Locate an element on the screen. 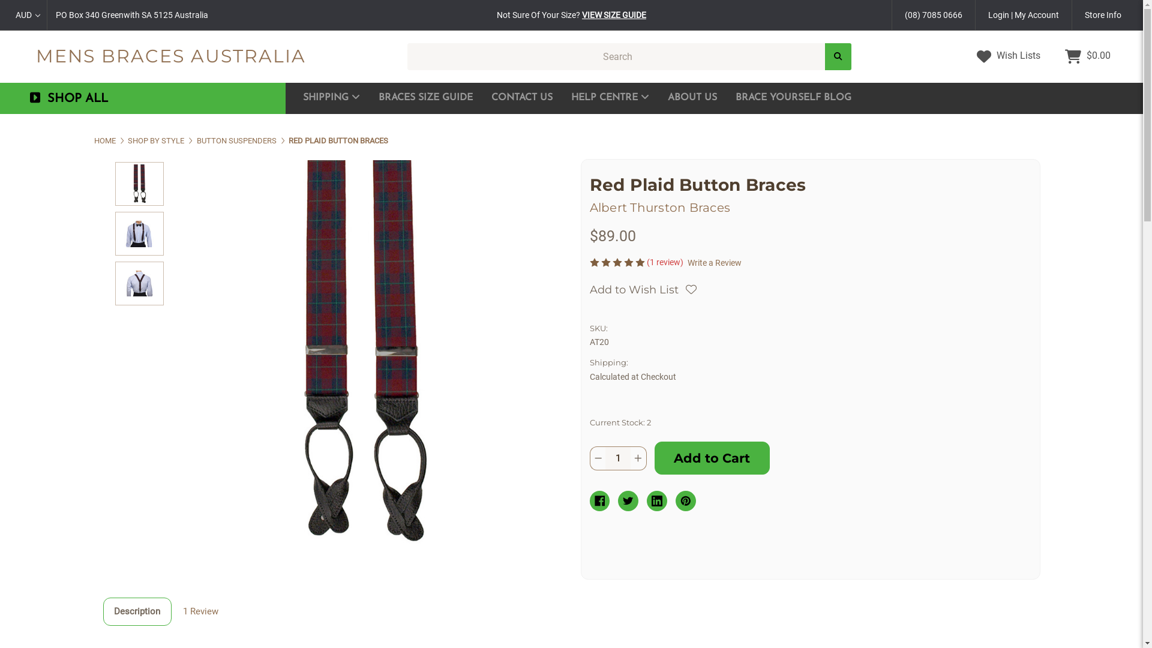  Red Plaid Button Braces is located at coordinates (139, 234).